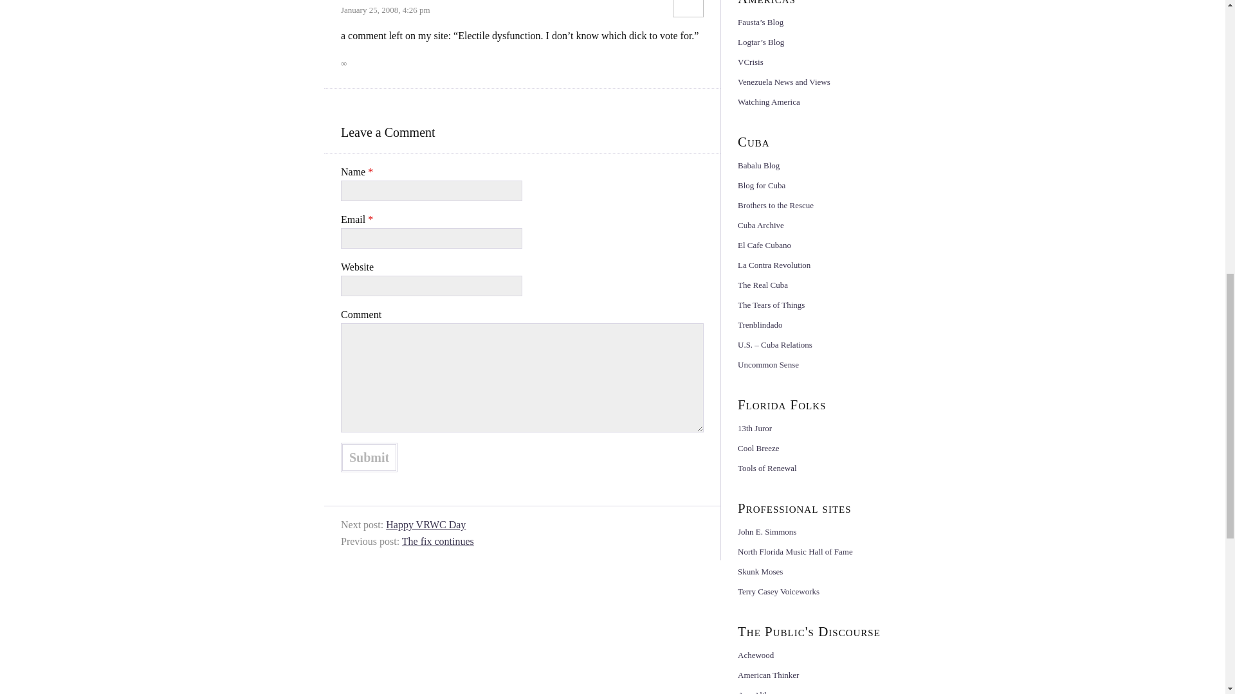 This screenshot has width=1235, height=694. What do you see at coordinates (758, 165) in the screenshot?
I see `Babalu Blog` at bounding box center [758, 165].